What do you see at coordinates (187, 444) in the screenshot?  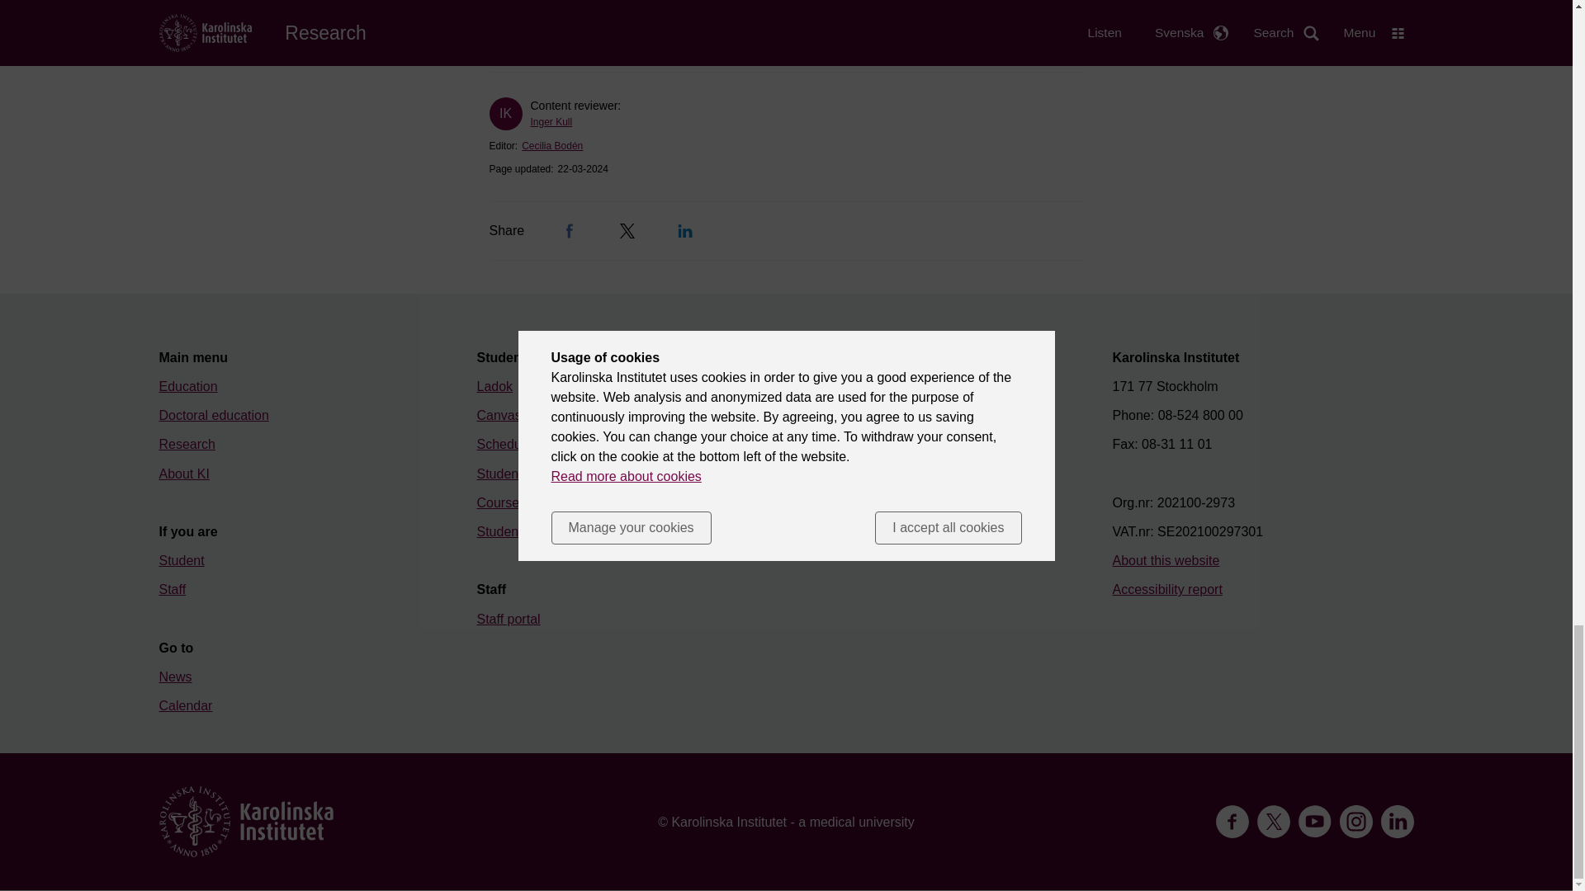 I see `Research` at bounding box center [187, 444].